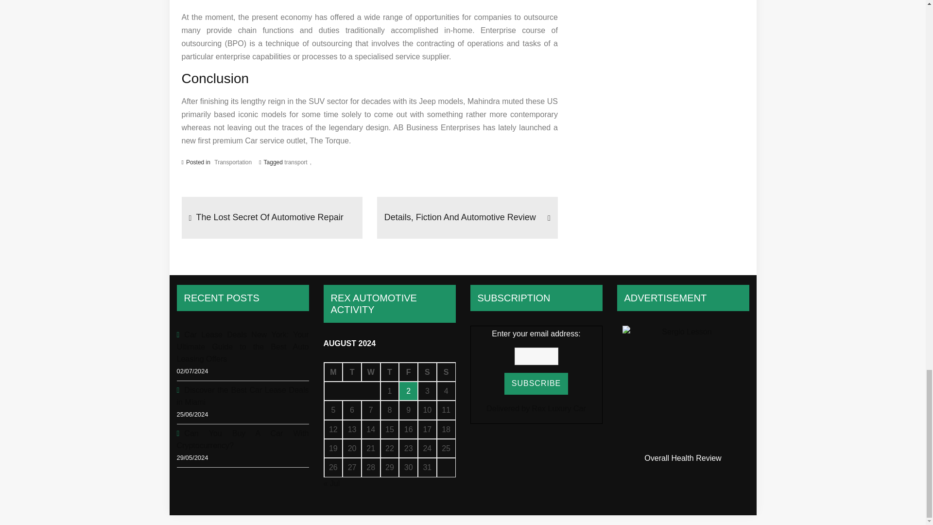 The width and height of the screenshot is (933, 525). Describe the element at coordinates (427, 372) in the screenshot. I see `Saturday` at that location.